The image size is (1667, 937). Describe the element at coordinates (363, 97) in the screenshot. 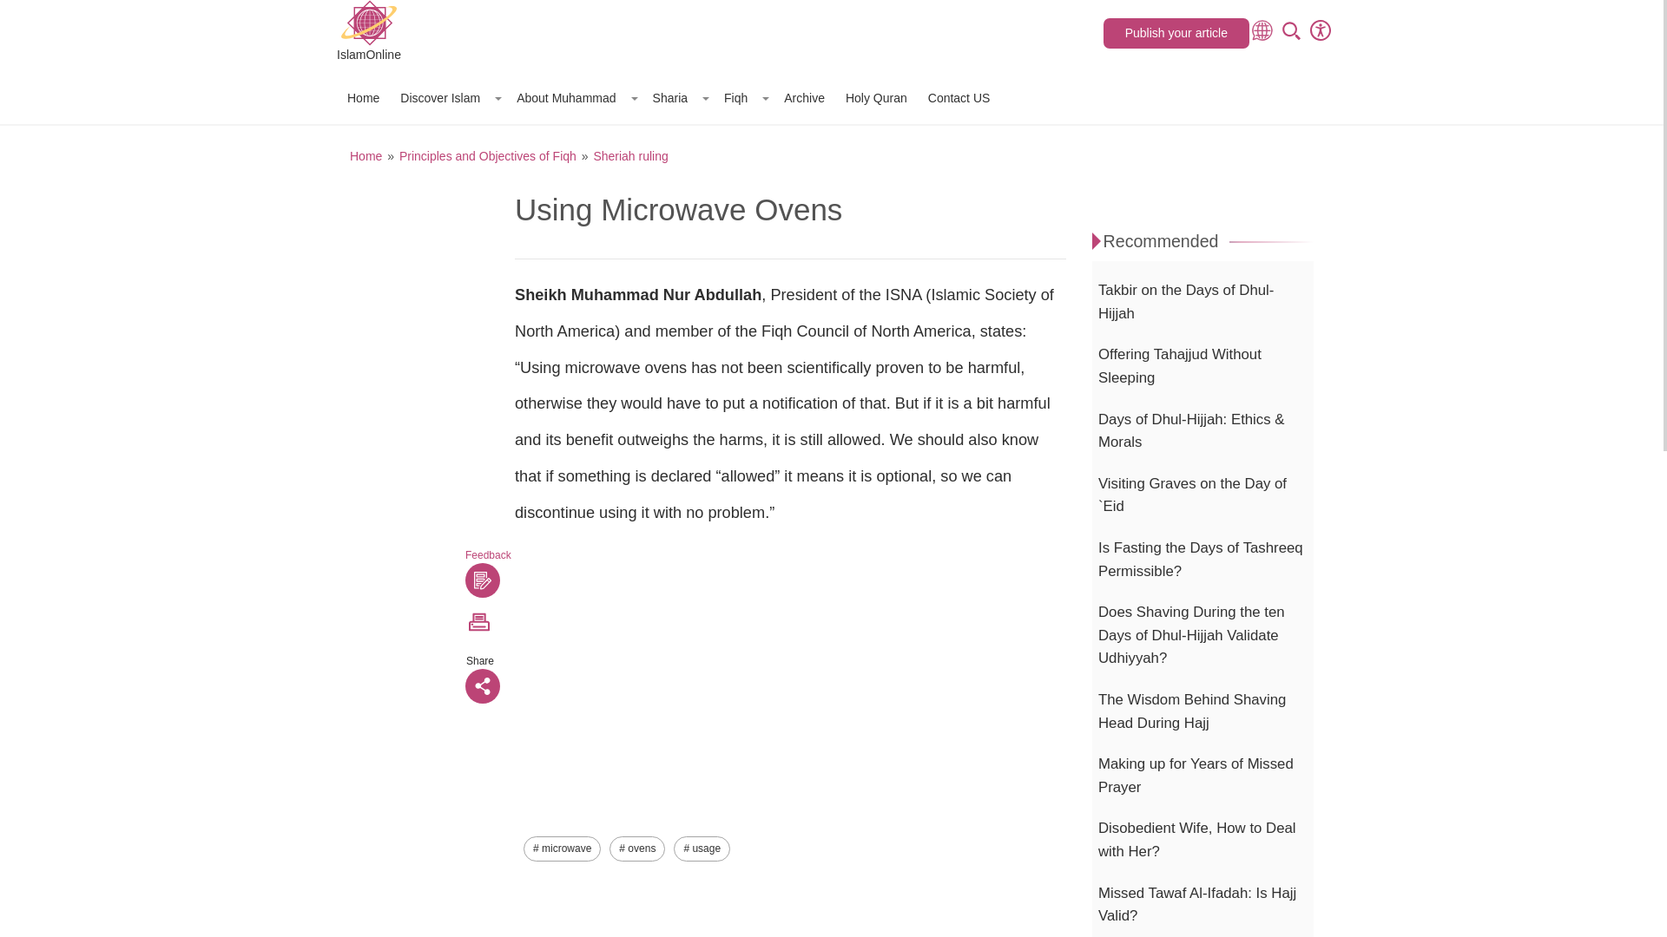

I see `Home` at that location.